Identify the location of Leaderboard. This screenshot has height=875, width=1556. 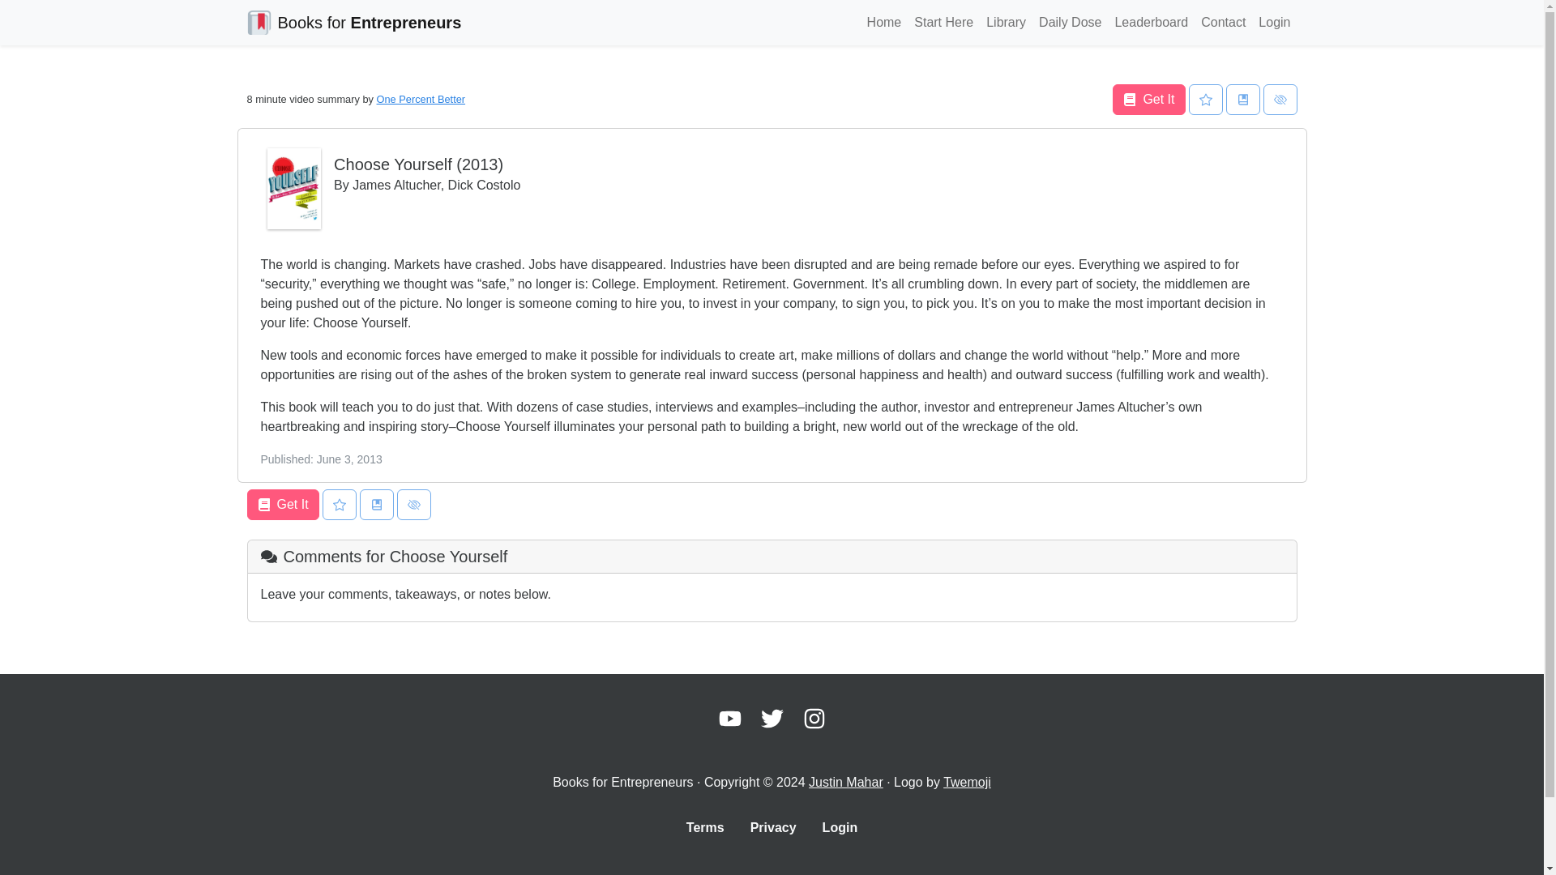
(1151, 22).